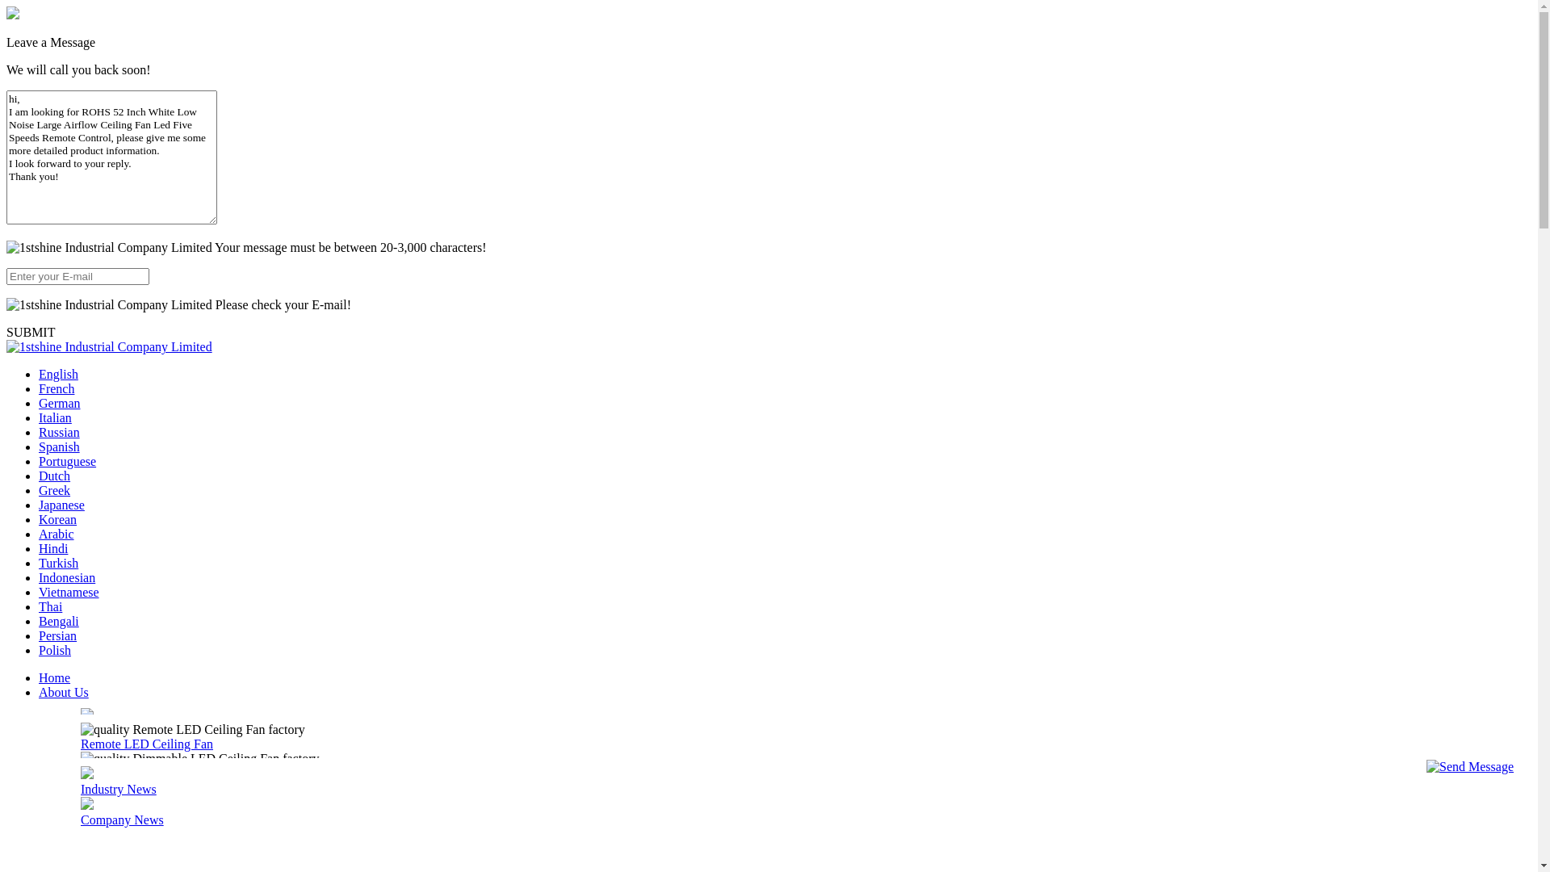 The height and width of the screenshot is (872, 1550). Describe the element at coordinates (145, 701) in the screenshot. I see `Metal Blade Ceiling Fan` at that location.